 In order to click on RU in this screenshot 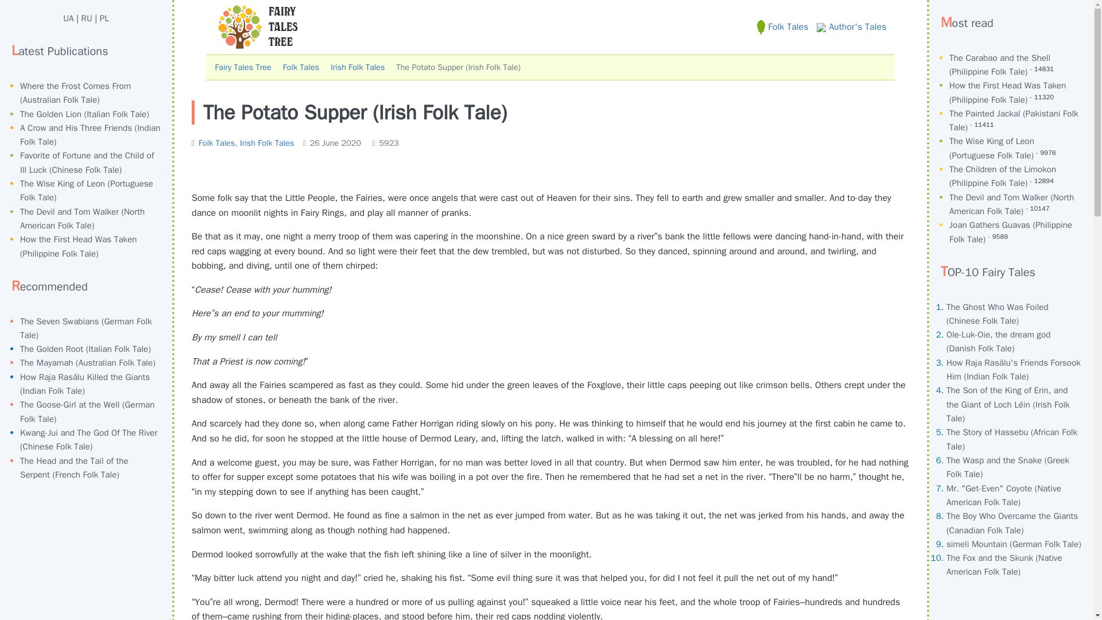, I will do `click(87, 18)`.